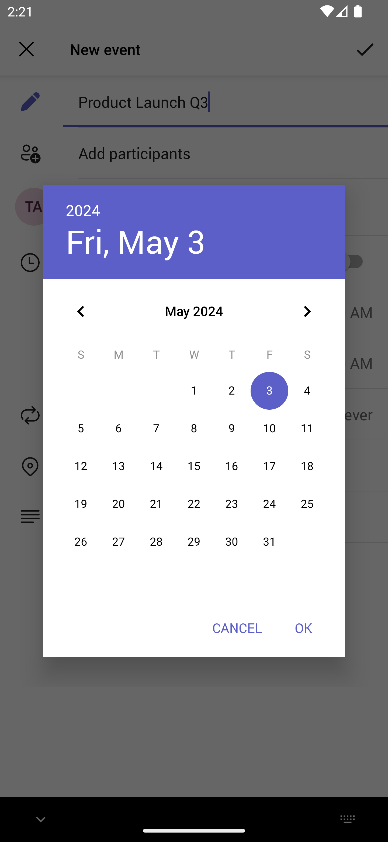  Describe the element at coordinates (81, 311) in the screenshot. I see `Previous month` at that location.